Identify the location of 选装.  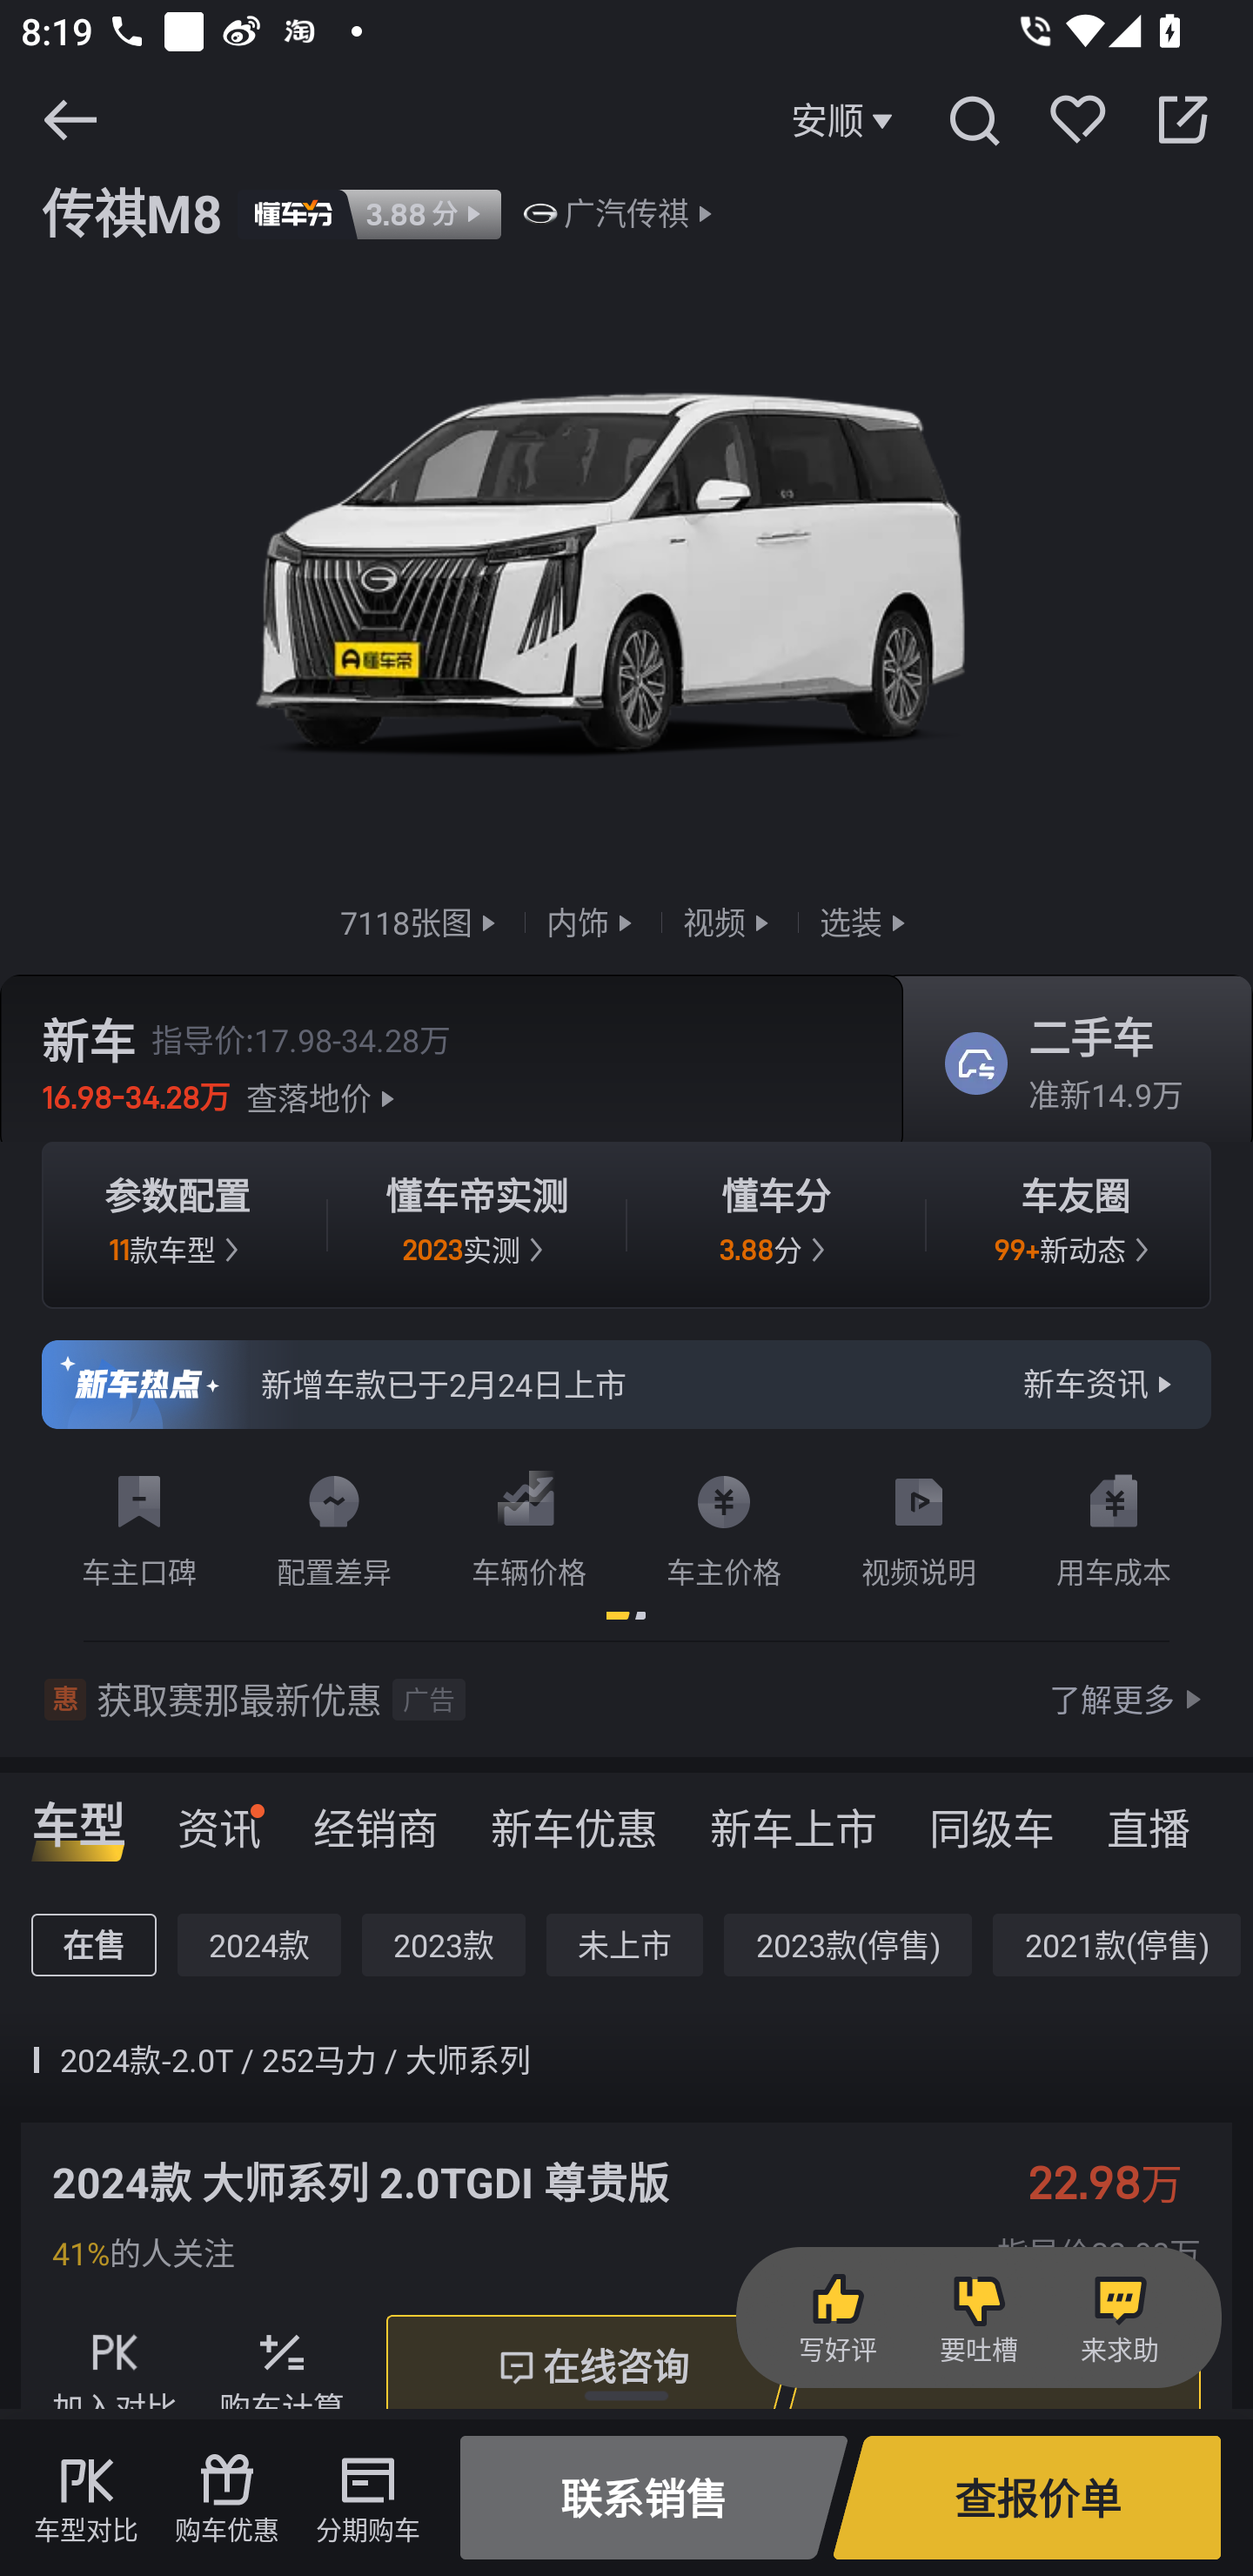
(866, 922).